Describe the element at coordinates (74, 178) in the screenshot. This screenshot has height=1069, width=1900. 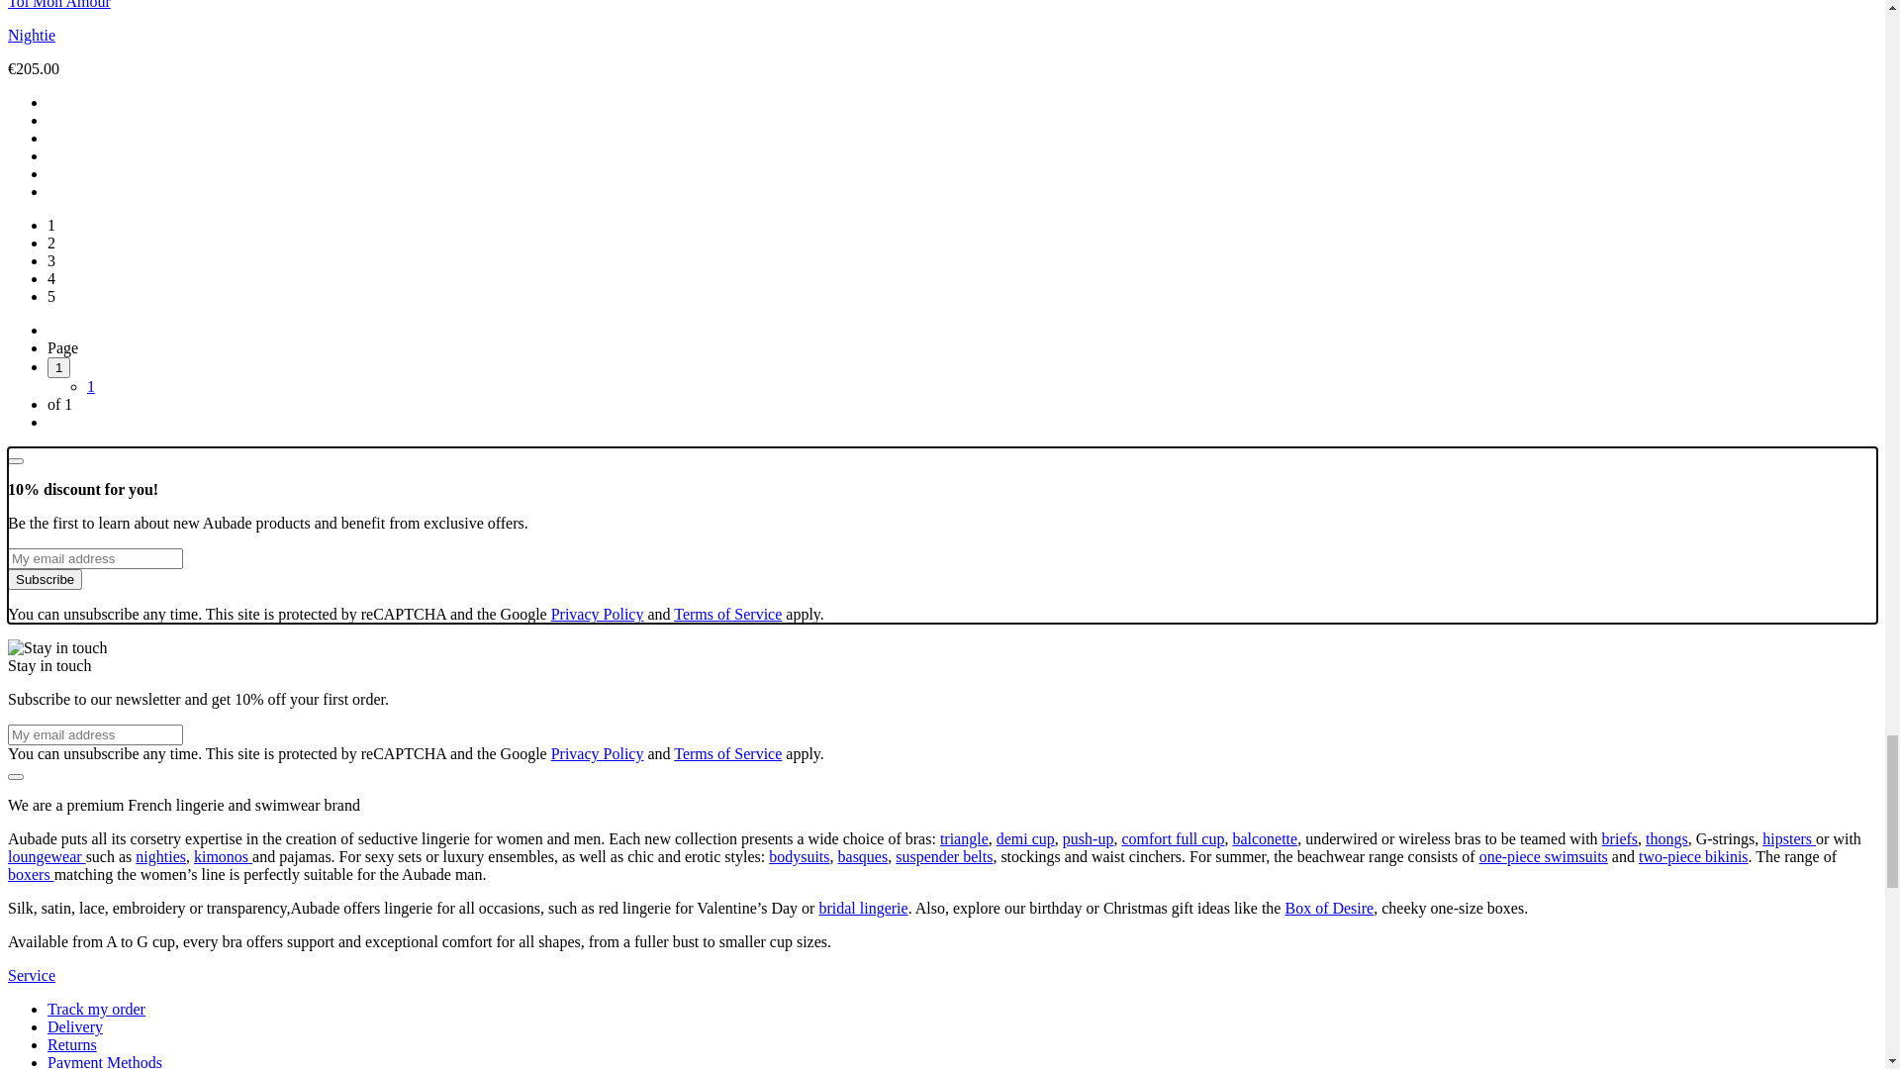
I see `Lingerie` at that location.